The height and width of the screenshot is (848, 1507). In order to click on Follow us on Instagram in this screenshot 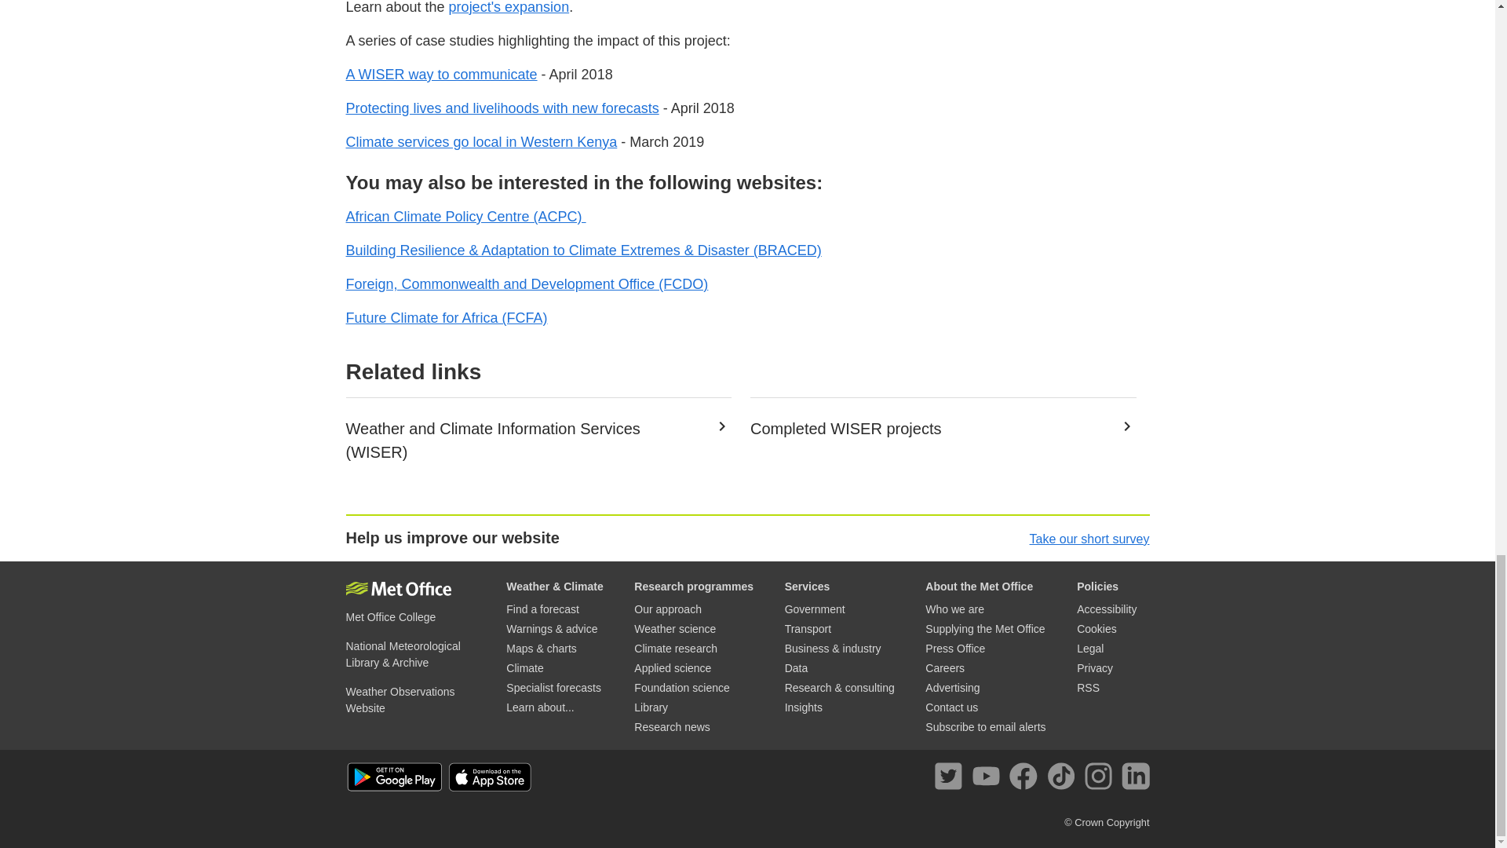, I will do `click(1101, 779)`.